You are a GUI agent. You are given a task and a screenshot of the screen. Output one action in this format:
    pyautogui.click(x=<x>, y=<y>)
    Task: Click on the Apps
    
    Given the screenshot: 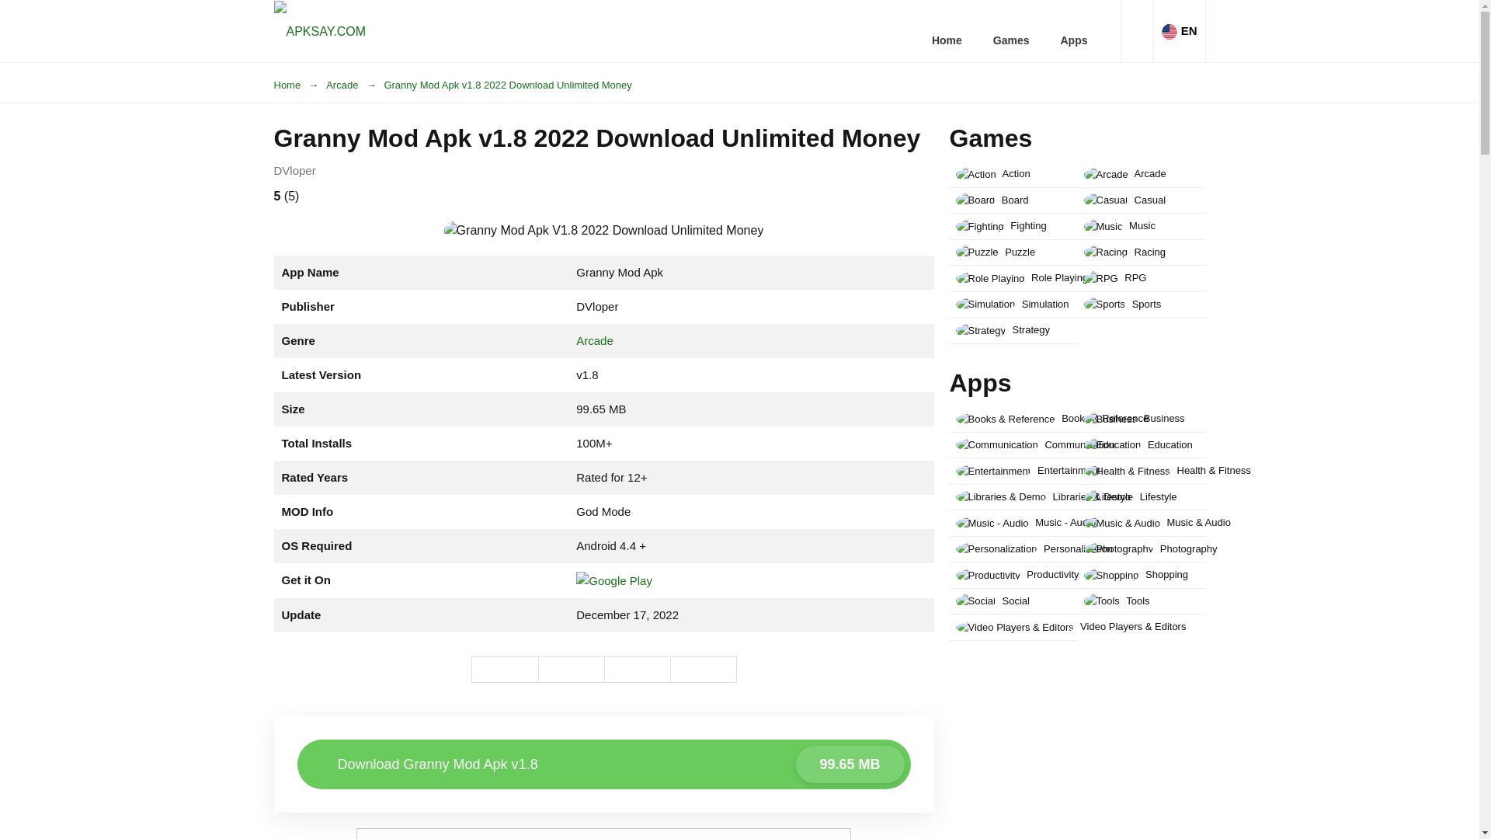 What is the action you would take?
    pyautogui.click(x=1073, y=31)
    